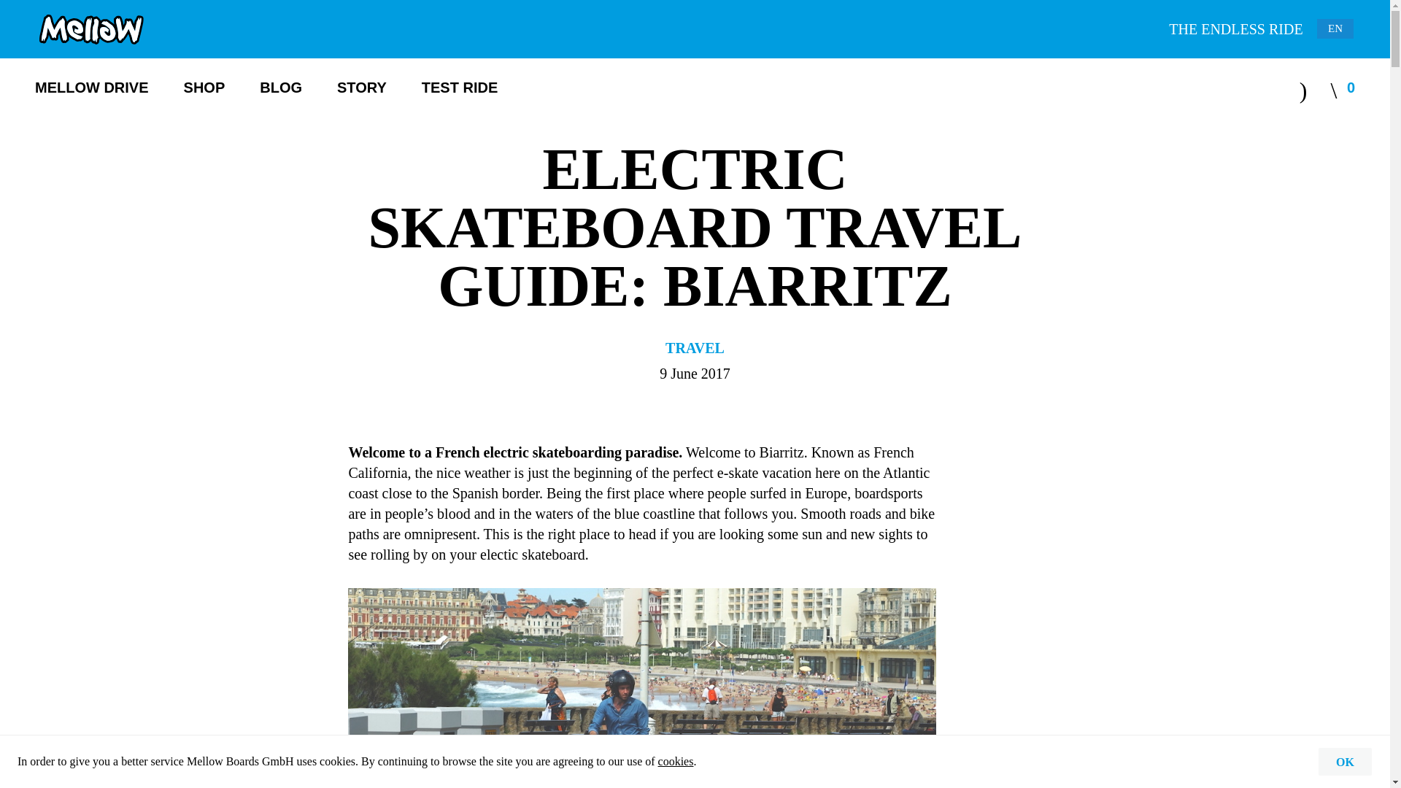  I want to click on EN, so click(1335, 28).